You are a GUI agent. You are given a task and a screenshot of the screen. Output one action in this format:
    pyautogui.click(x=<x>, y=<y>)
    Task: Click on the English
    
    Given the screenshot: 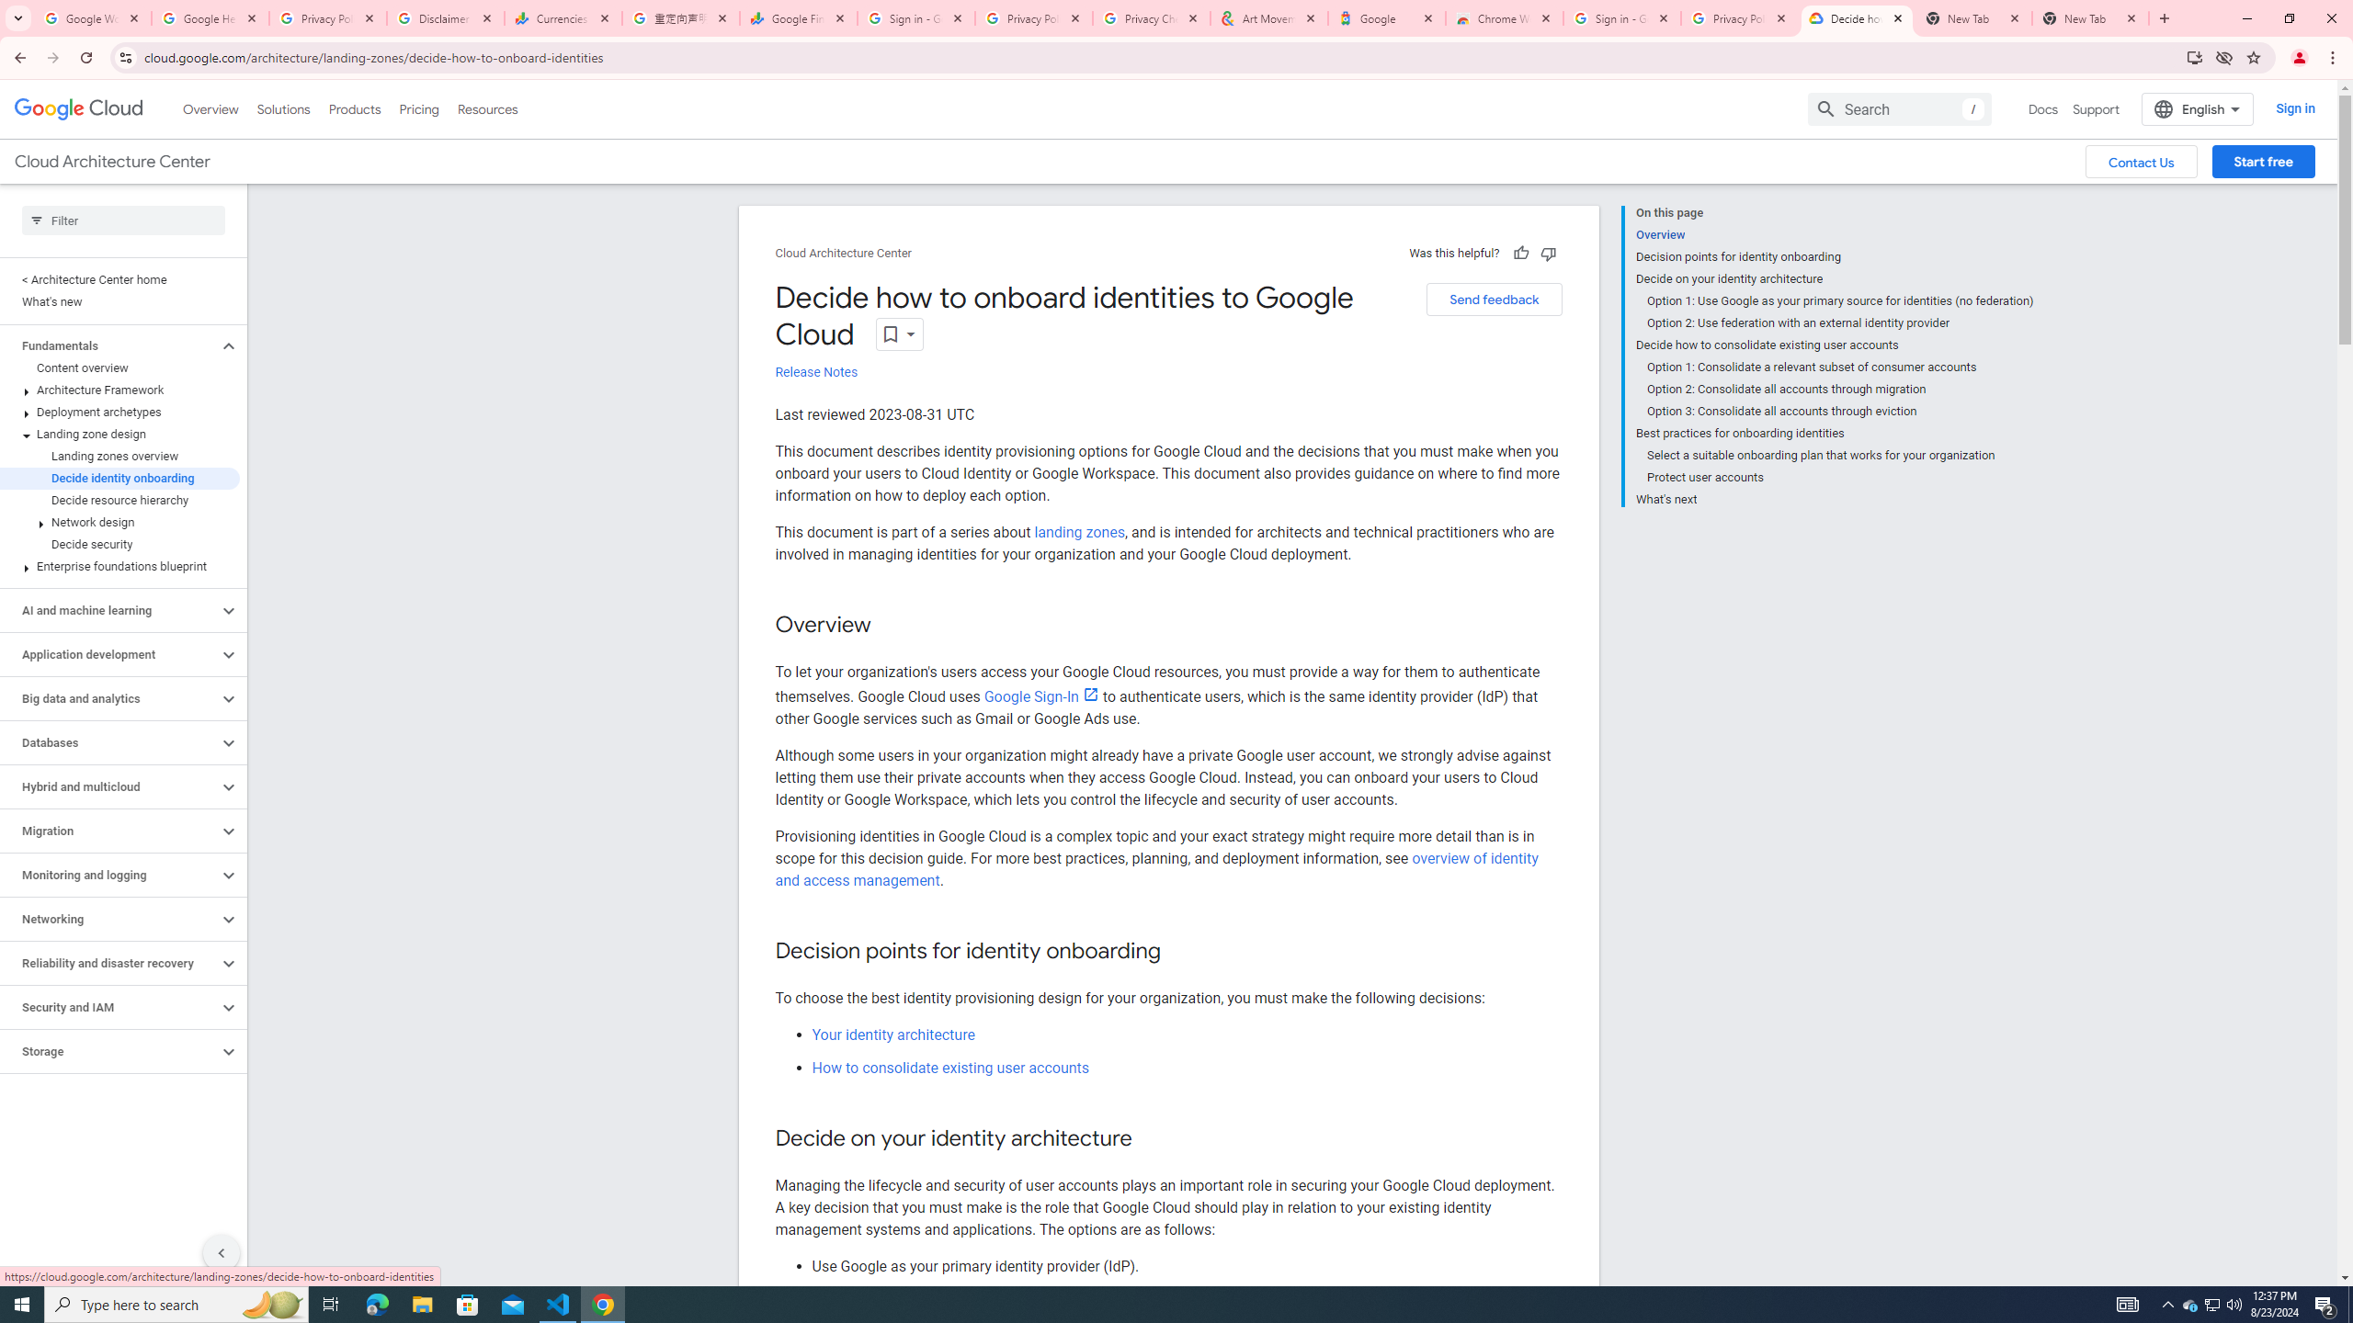 What is the action you would take?
    pyautogui.click(x=2197, y=108)
    